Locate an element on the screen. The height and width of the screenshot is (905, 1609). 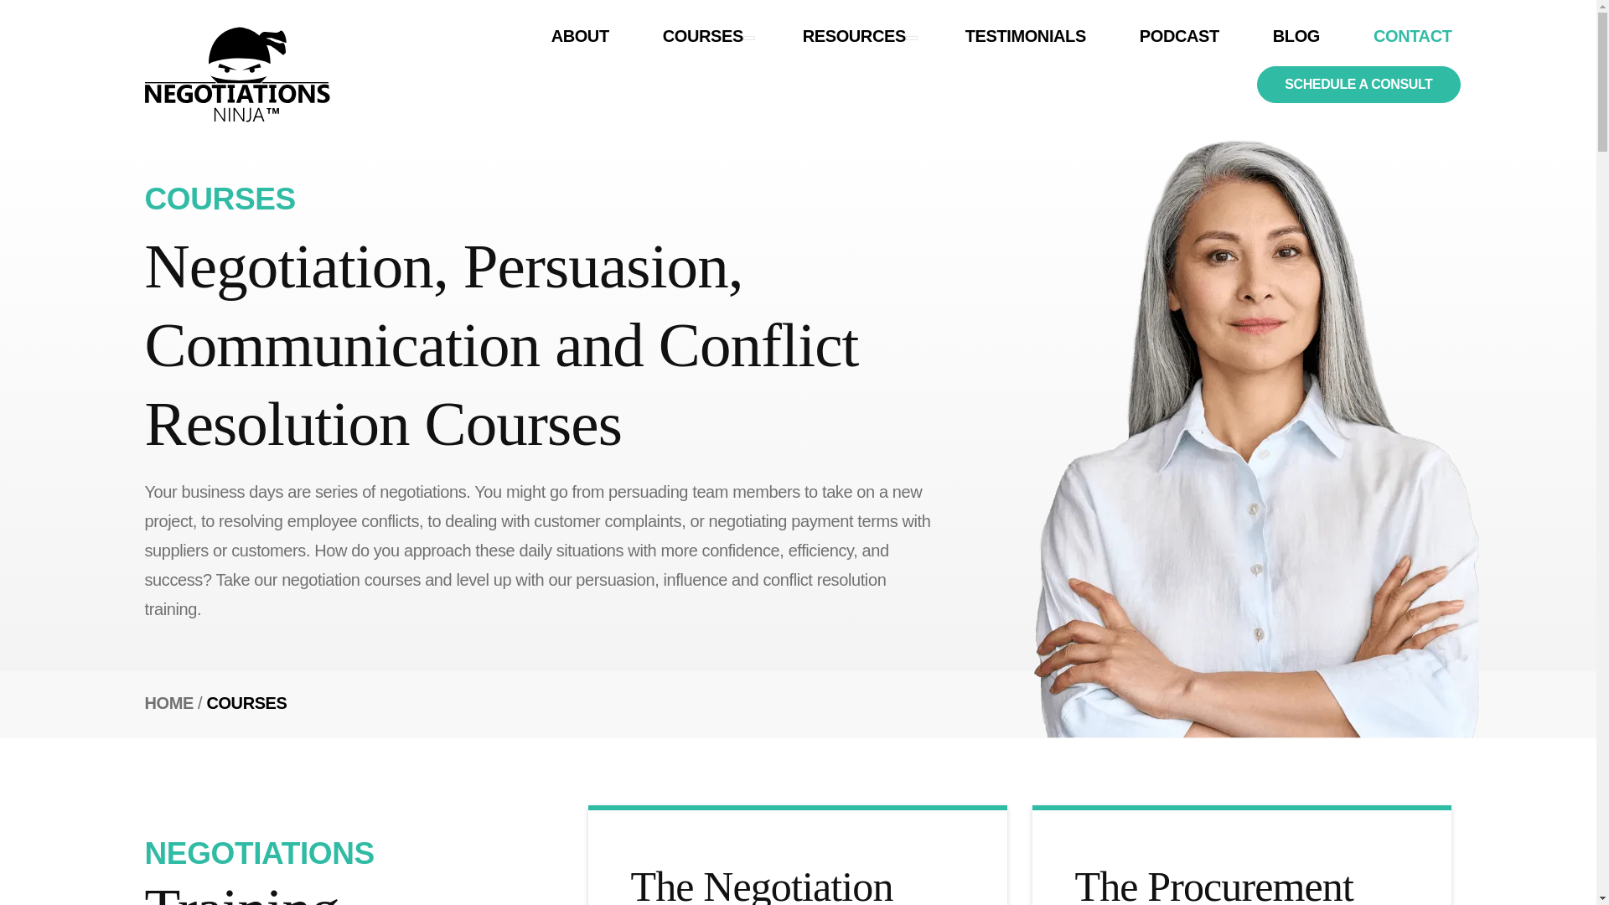
CONTACT is located at coordinates (1412, 35).